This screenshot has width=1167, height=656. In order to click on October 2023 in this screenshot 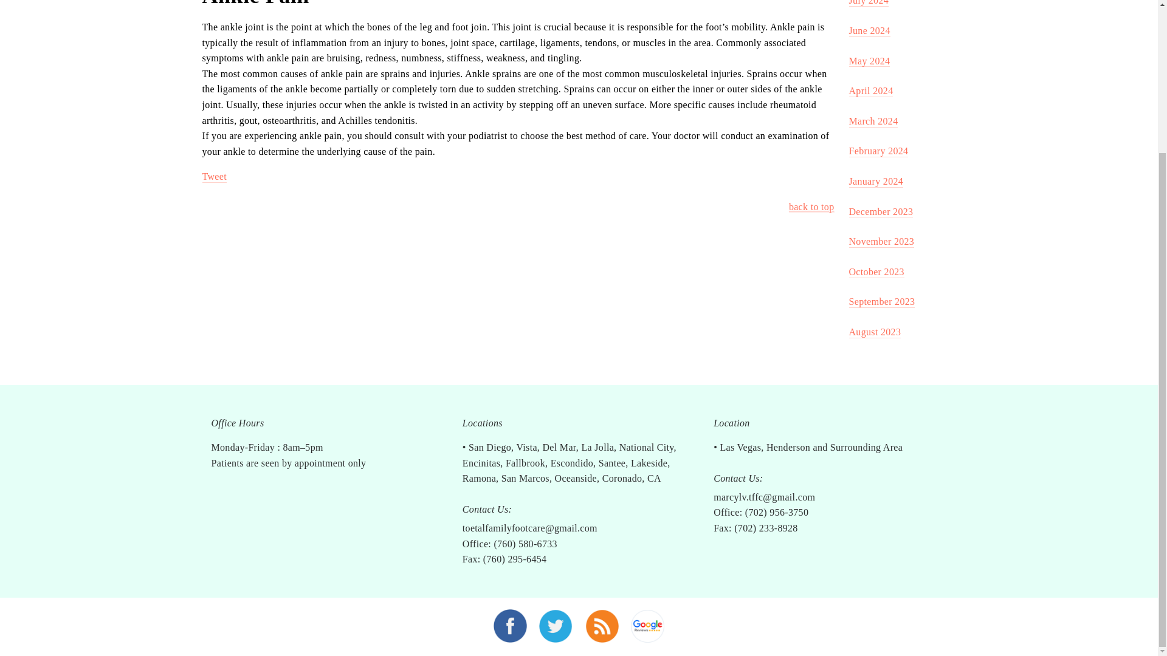, I will do `click(875, 272)`.